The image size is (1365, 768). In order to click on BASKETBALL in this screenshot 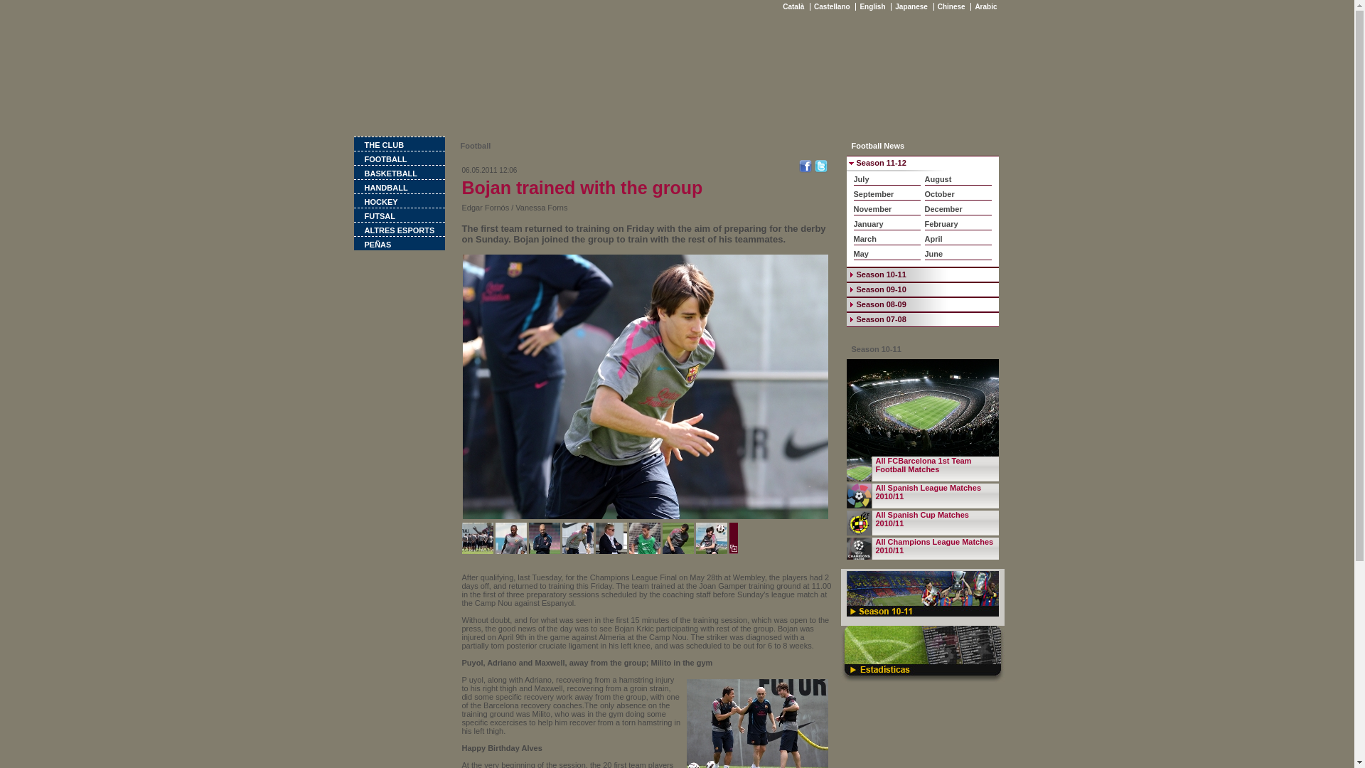, I will do `click(399, 172)`.